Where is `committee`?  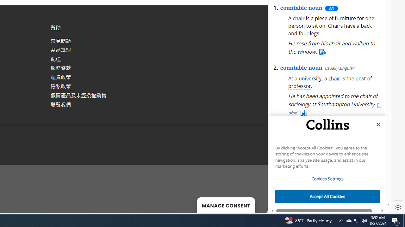 committee is located at coordinates (301, 163).